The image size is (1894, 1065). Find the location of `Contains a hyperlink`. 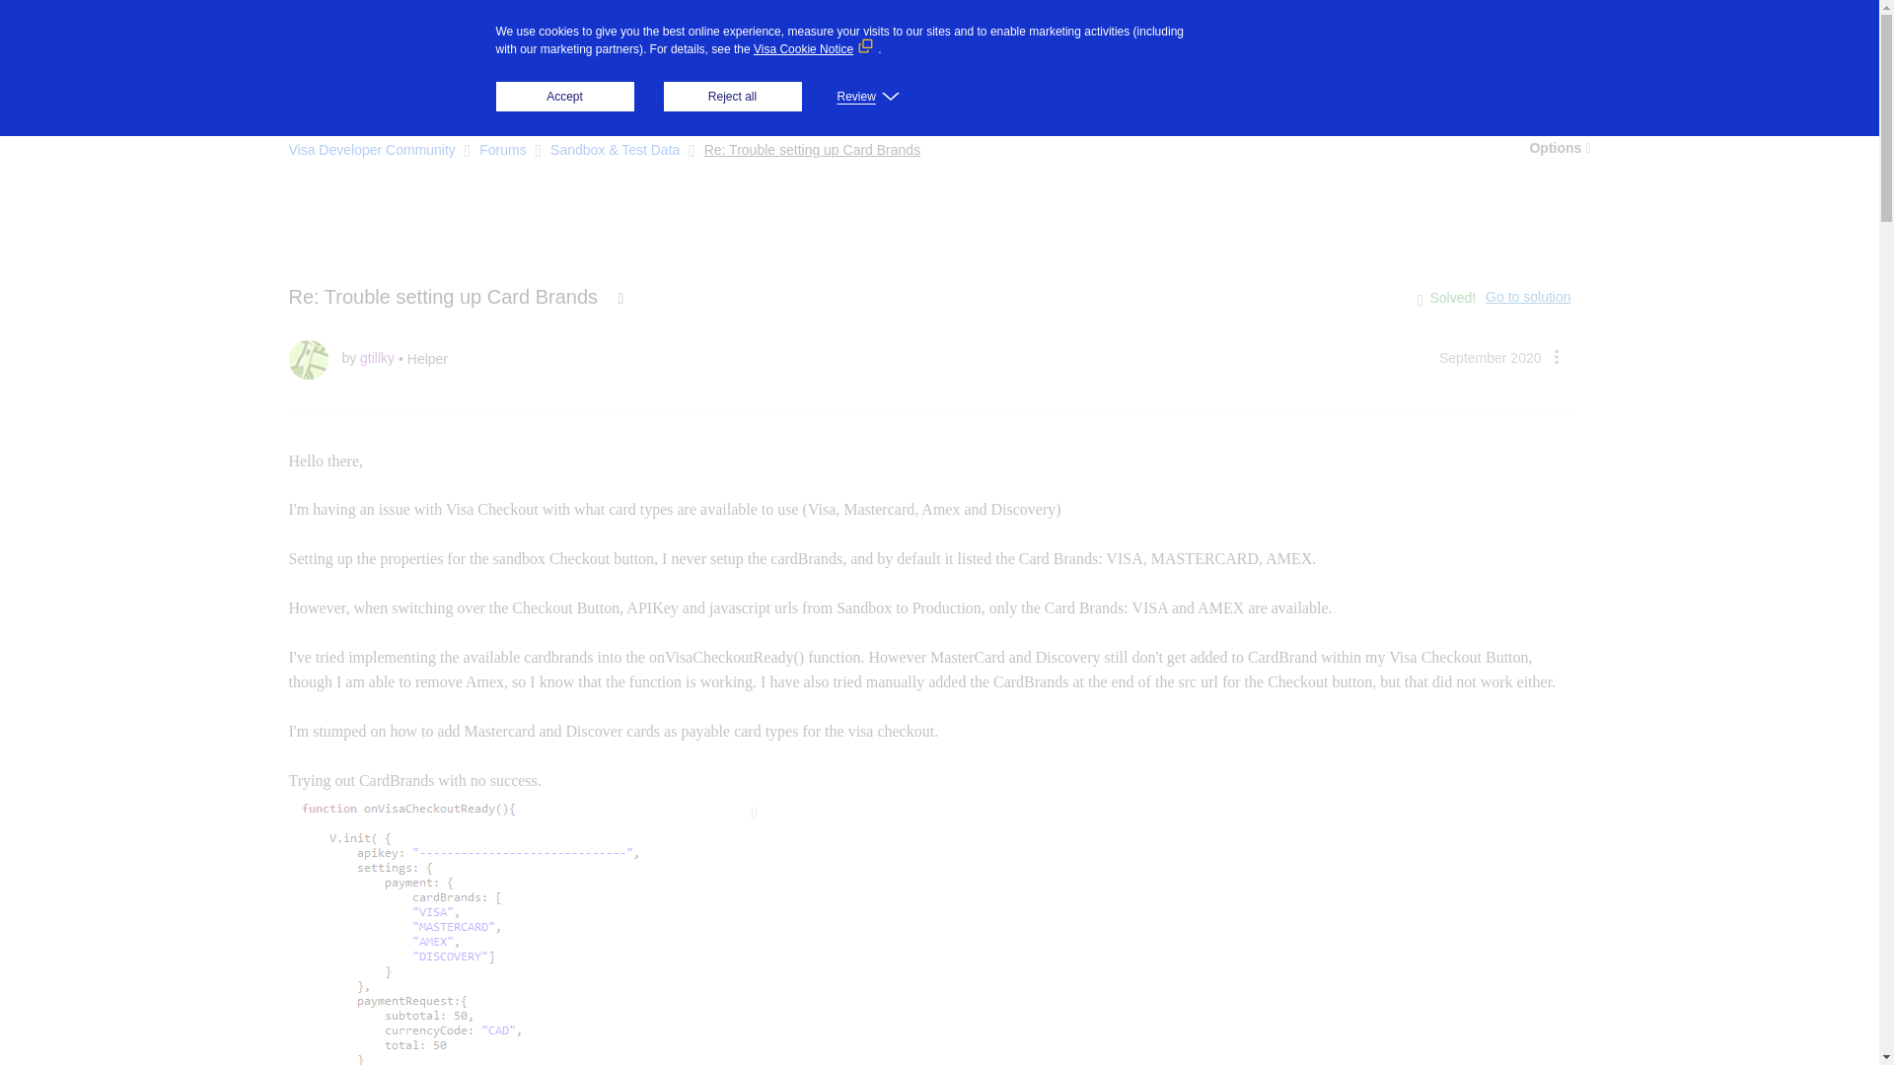

Contains a hyperlink is located at coordinates (621, 298).